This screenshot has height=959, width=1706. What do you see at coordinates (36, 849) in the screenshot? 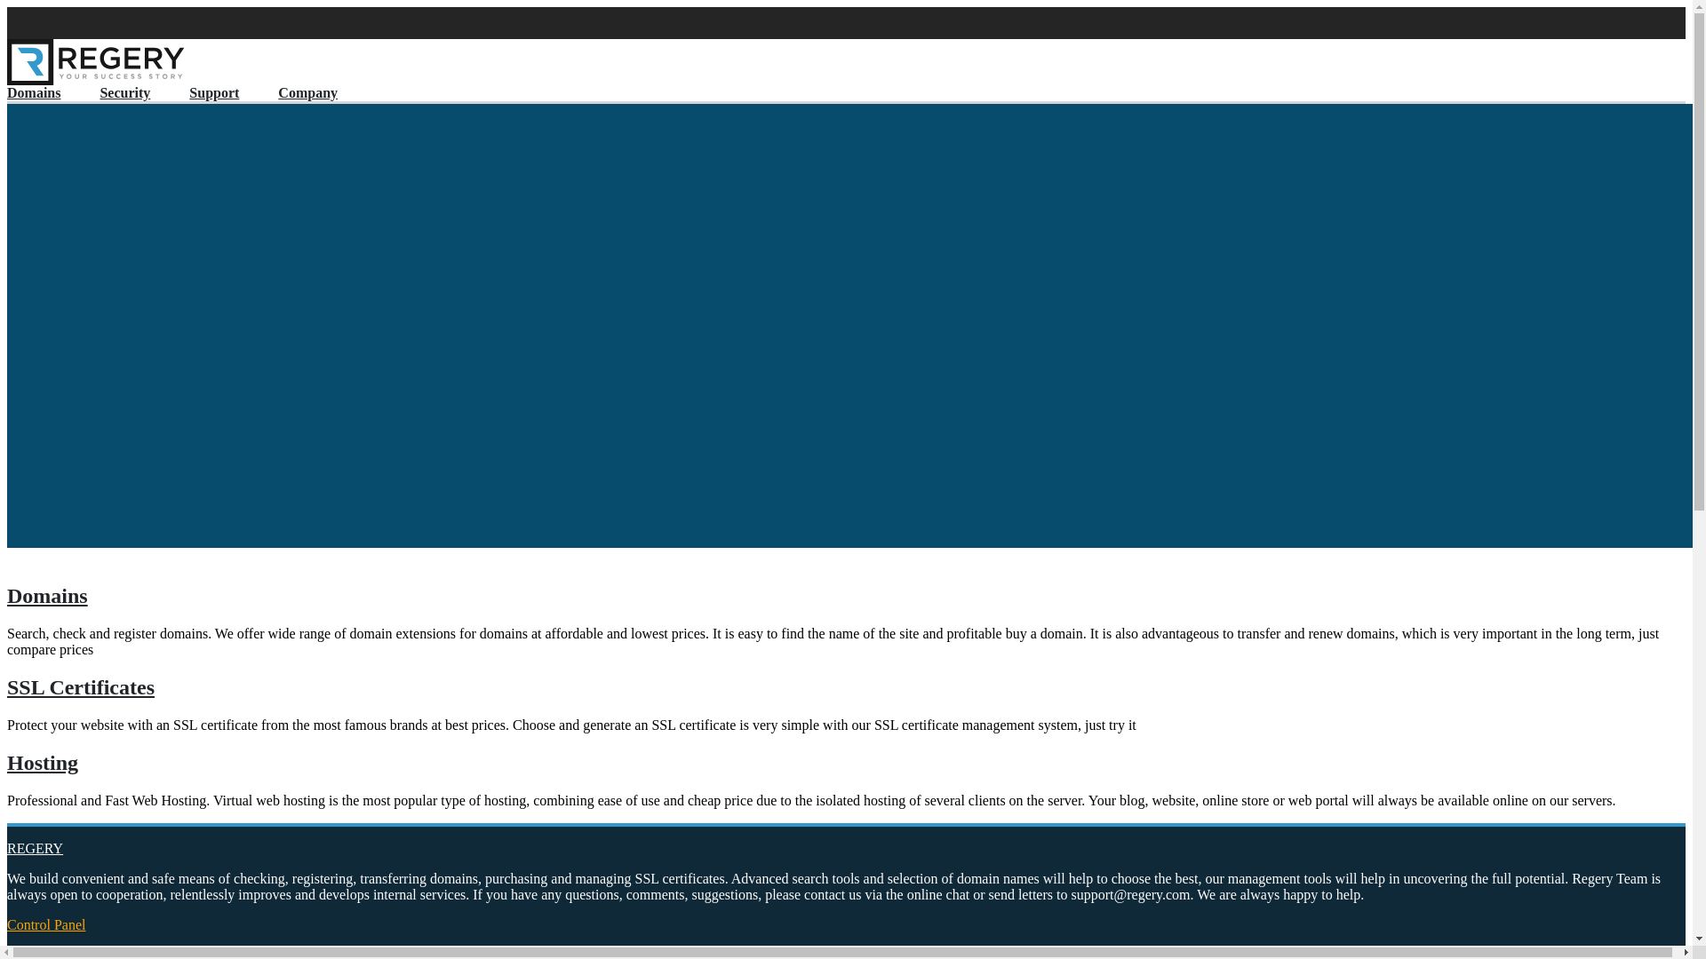
I see `REGERY` at bounding box center [36, 849].